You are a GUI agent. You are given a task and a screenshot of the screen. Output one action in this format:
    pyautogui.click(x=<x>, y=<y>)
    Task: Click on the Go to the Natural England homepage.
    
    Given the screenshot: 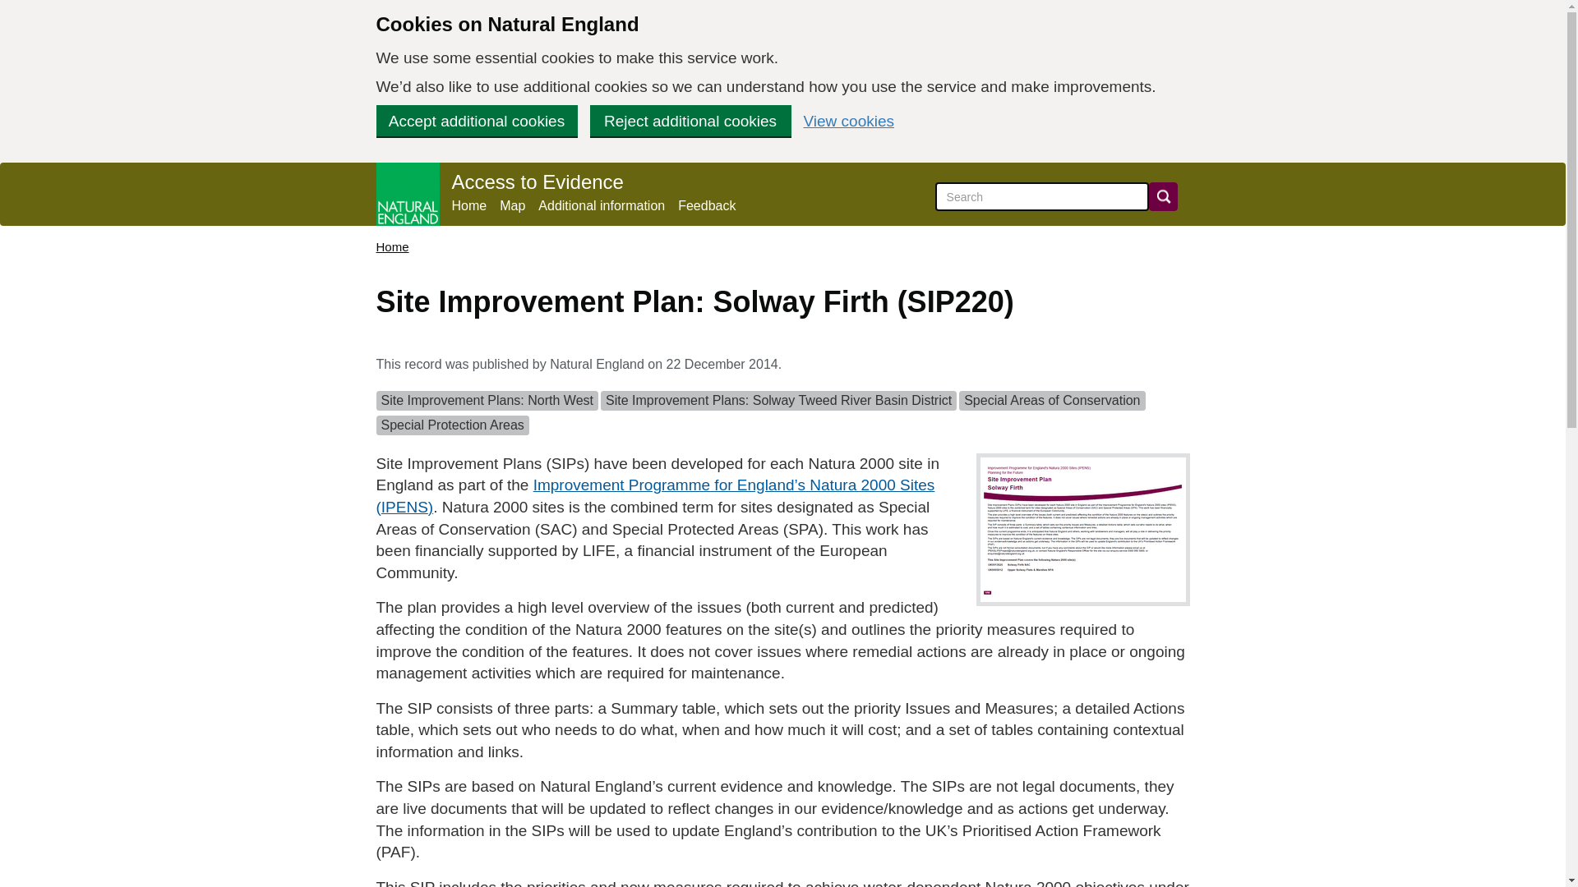 What is the action you would take?
    pyautogui.click(x=408, y=194)
    